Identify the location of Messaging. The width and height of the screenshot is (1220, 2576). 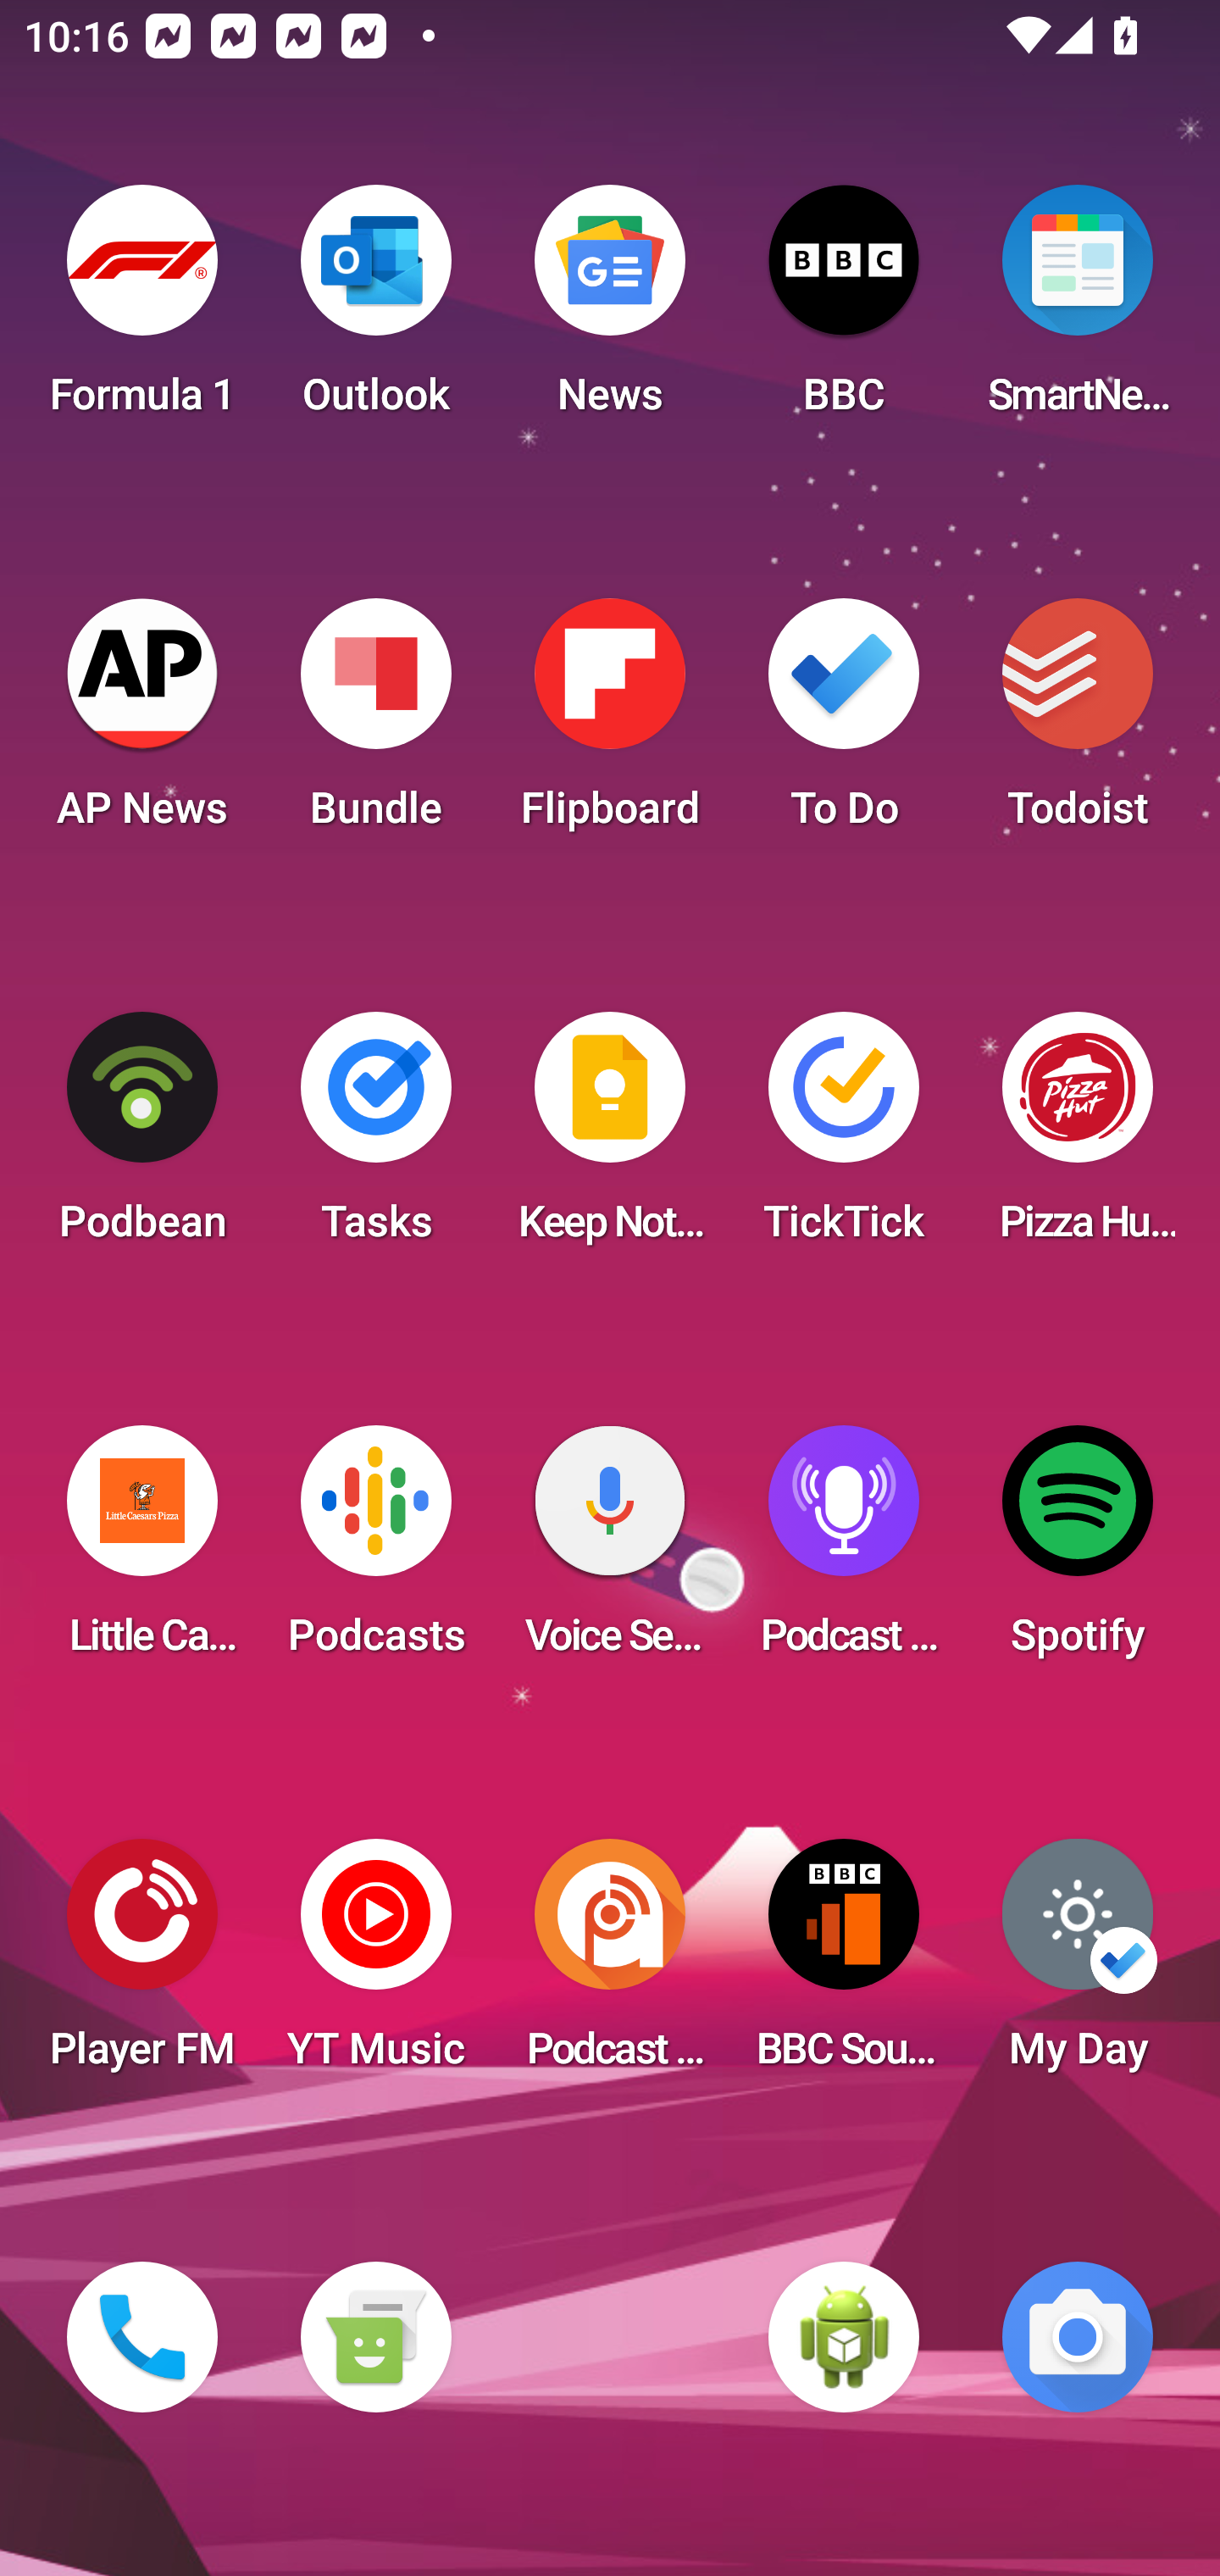
(375, 2337).